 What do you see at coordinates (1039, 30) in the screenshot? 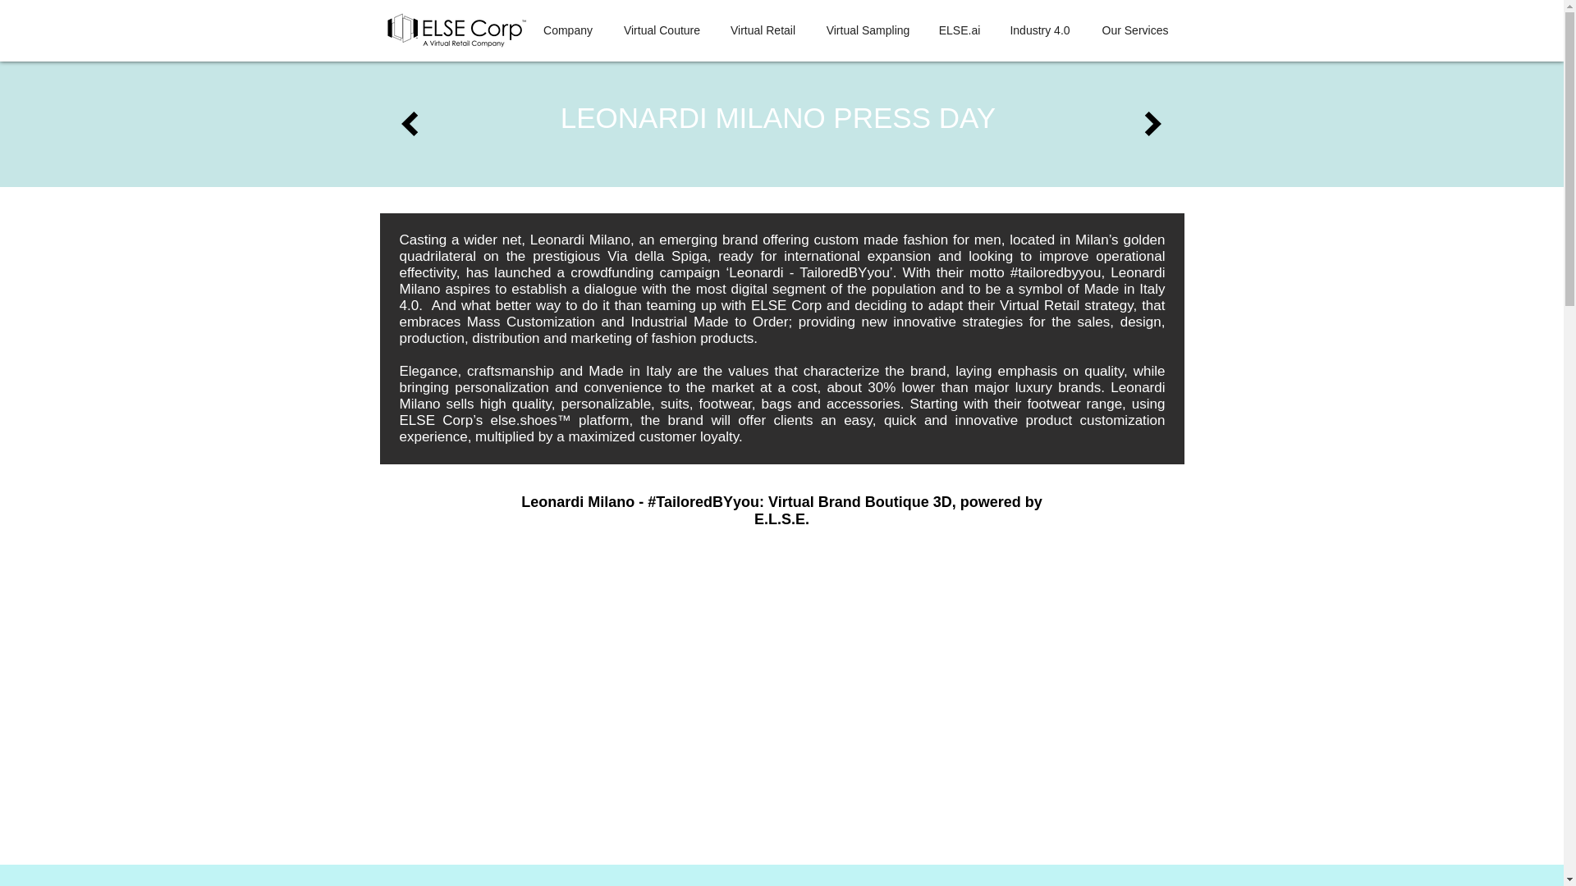
I see `Industry 4.0` at bounding box center [1039, 30].